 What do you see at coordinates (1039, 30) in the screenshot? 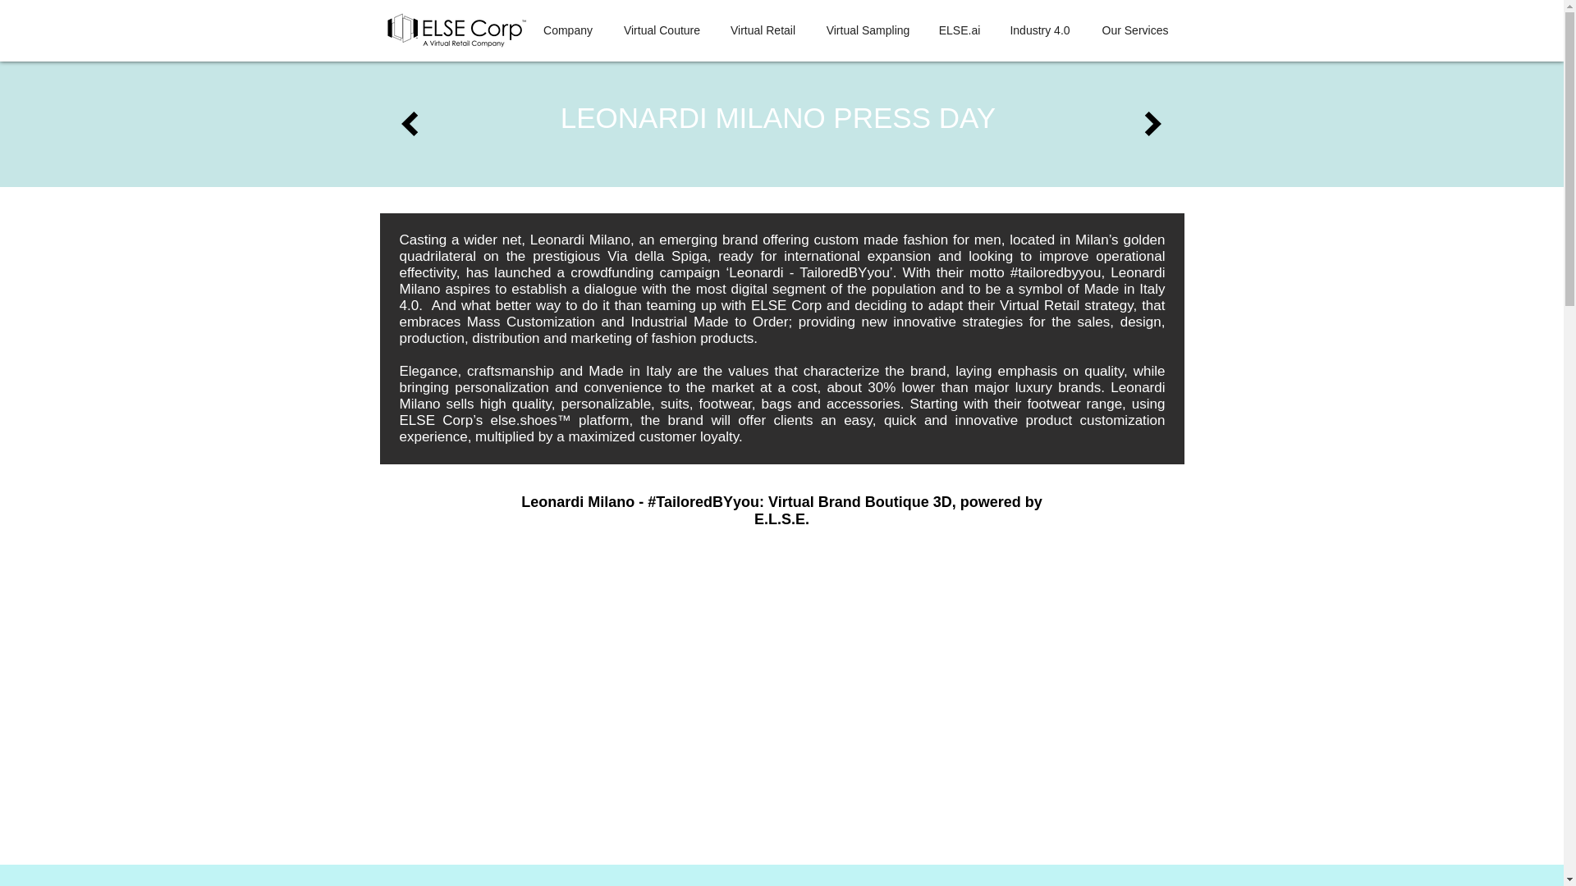
I see `Industry 4.0` at bounding box center [1039, 30].